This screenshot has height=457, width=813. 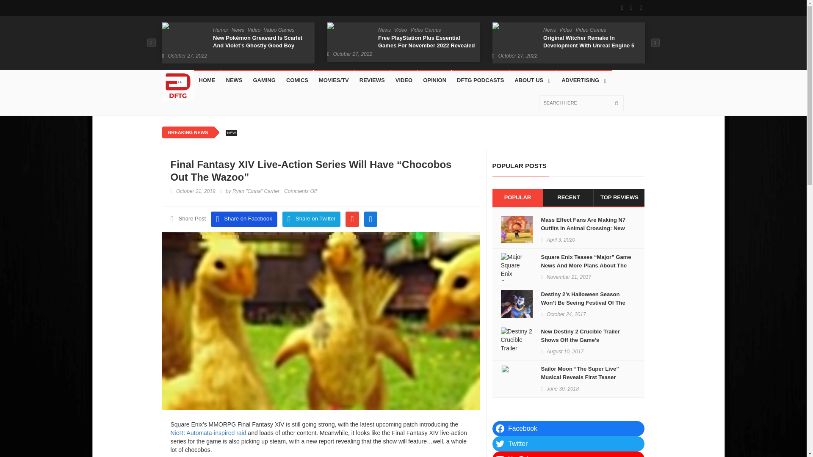 What do you see at coordinates (372, 80) in the screenshot?
I see `Reviews` at bounding box center [372, 80].